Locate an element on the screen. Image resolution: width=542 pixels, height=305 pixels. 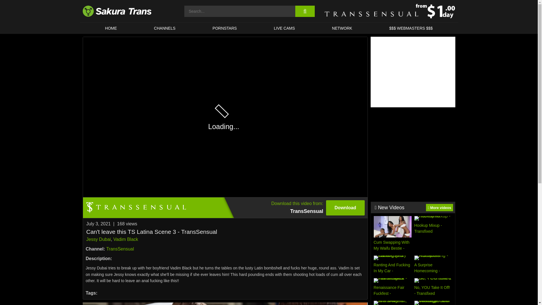
HOME is located at coordinates (165, 28).